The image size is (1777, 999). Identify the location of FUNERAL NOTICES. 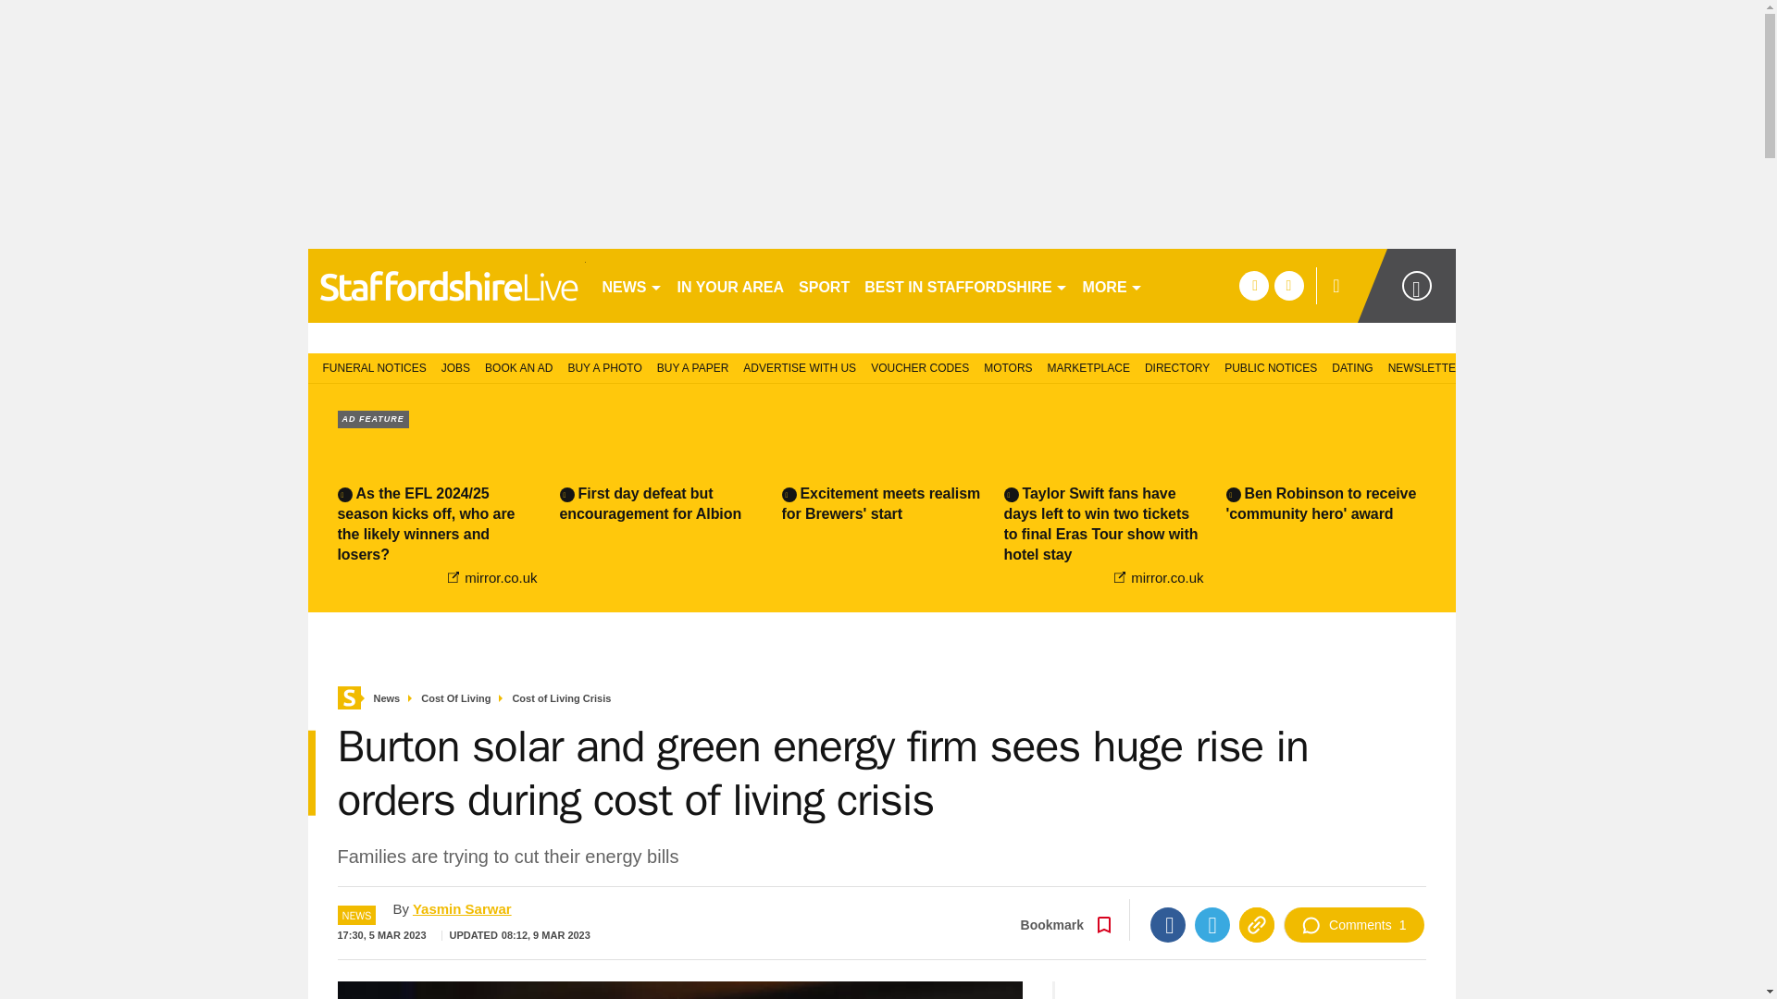
(370, 366).